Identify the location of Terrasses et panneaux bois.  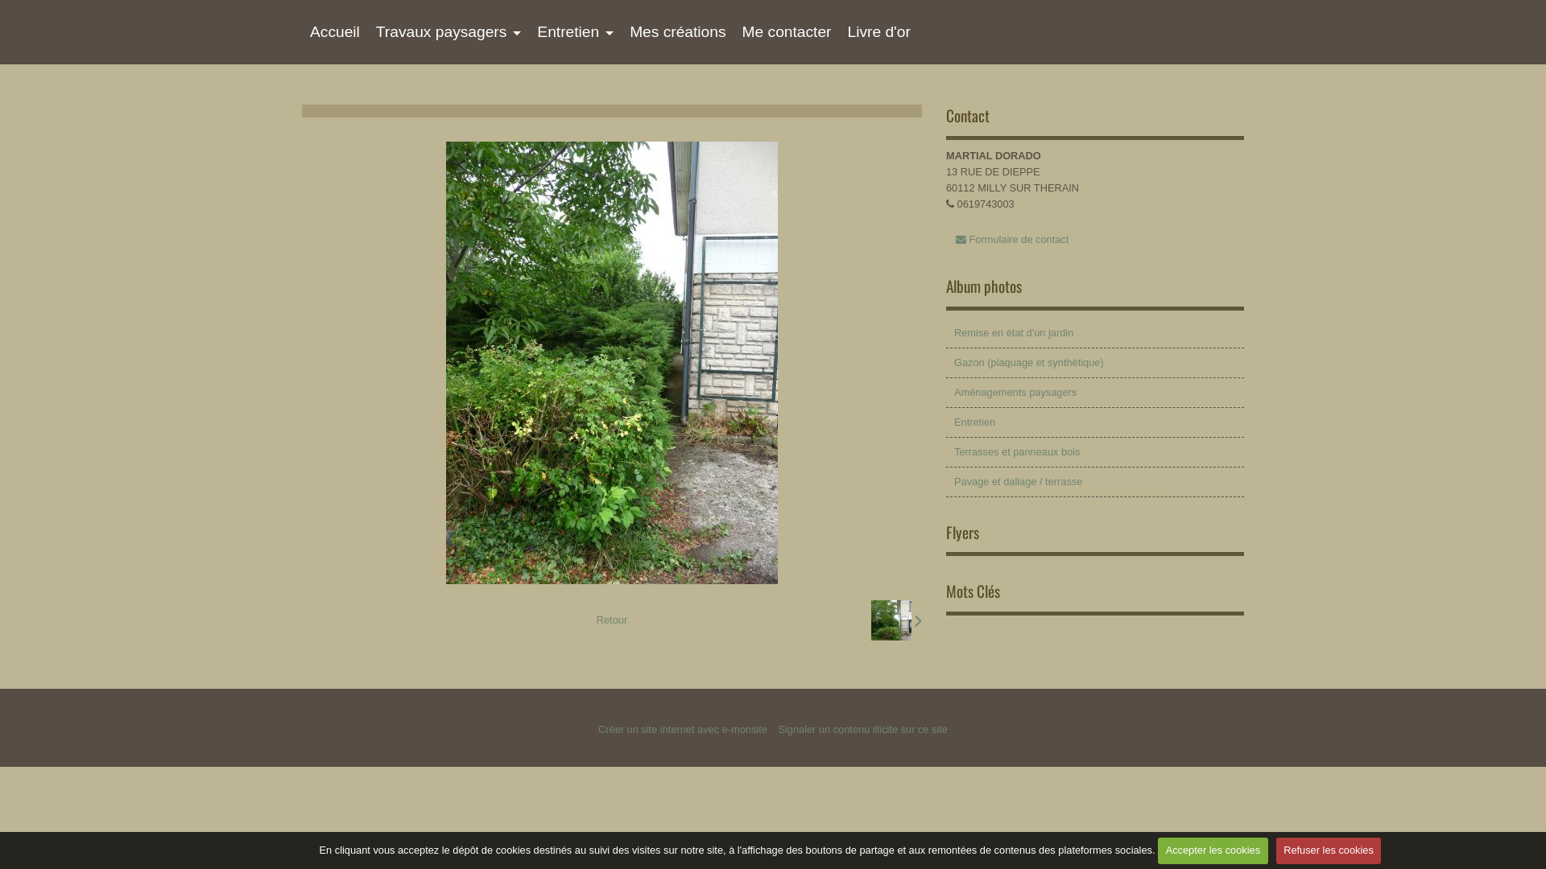
(1095, 452).